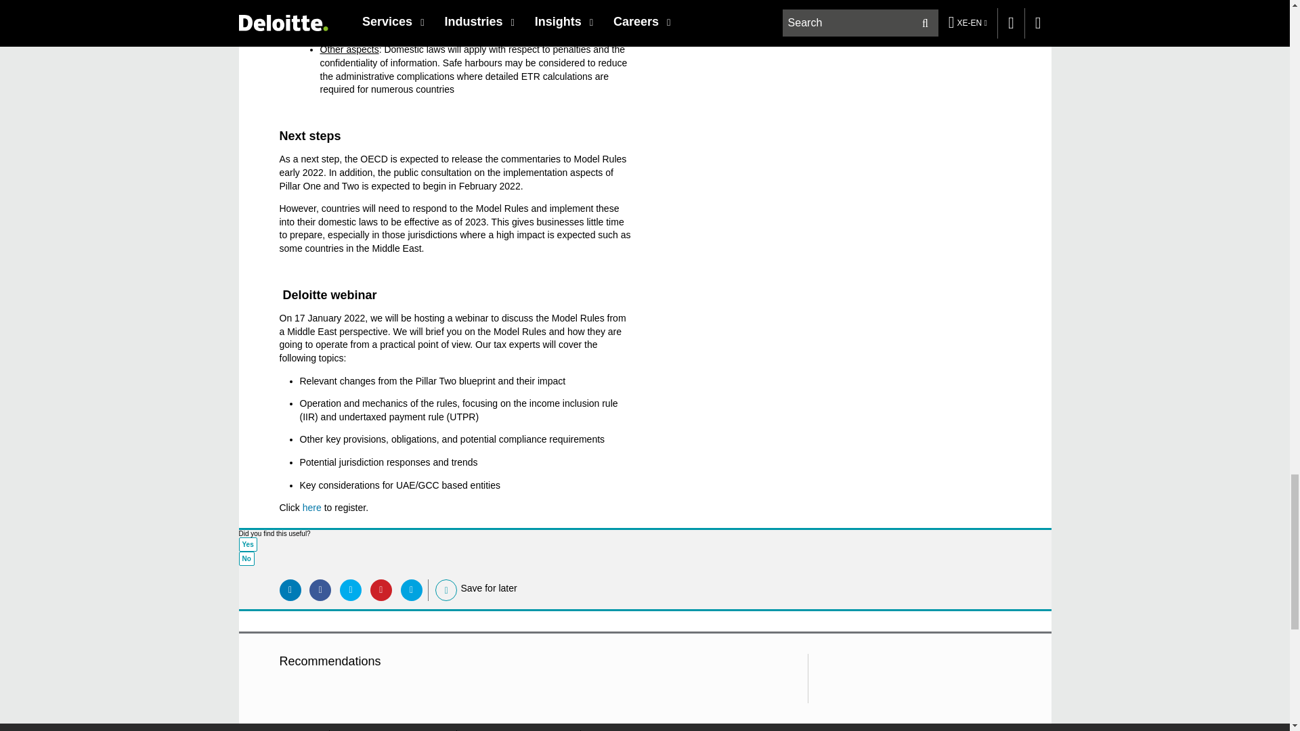  I want to click on Share on LinkedIn, so click(290, 590).